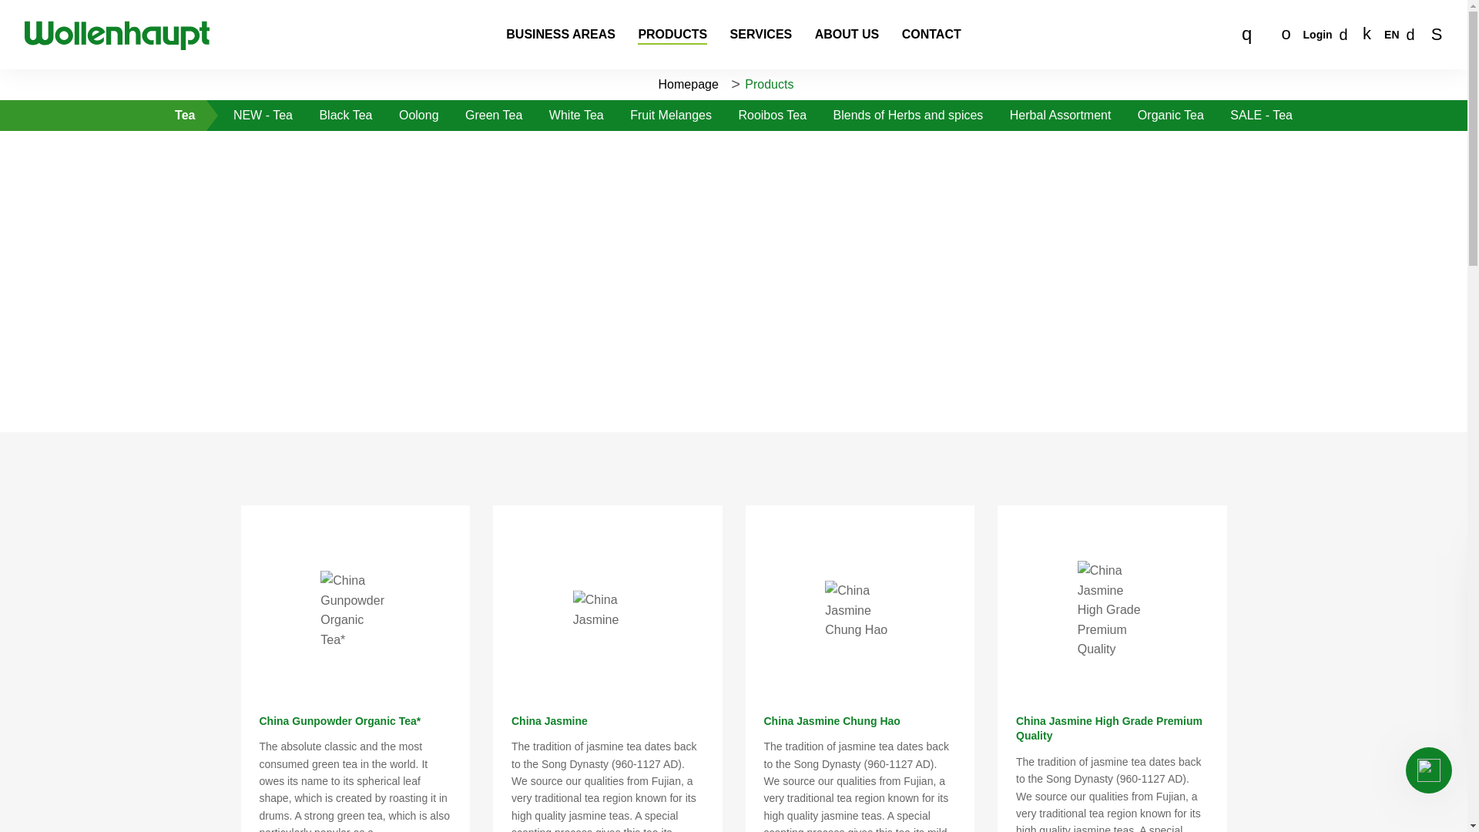  Describe the element at coordinates (860, 610) in the screenshot. I see `China Jasmine Chung Hao` at that location.